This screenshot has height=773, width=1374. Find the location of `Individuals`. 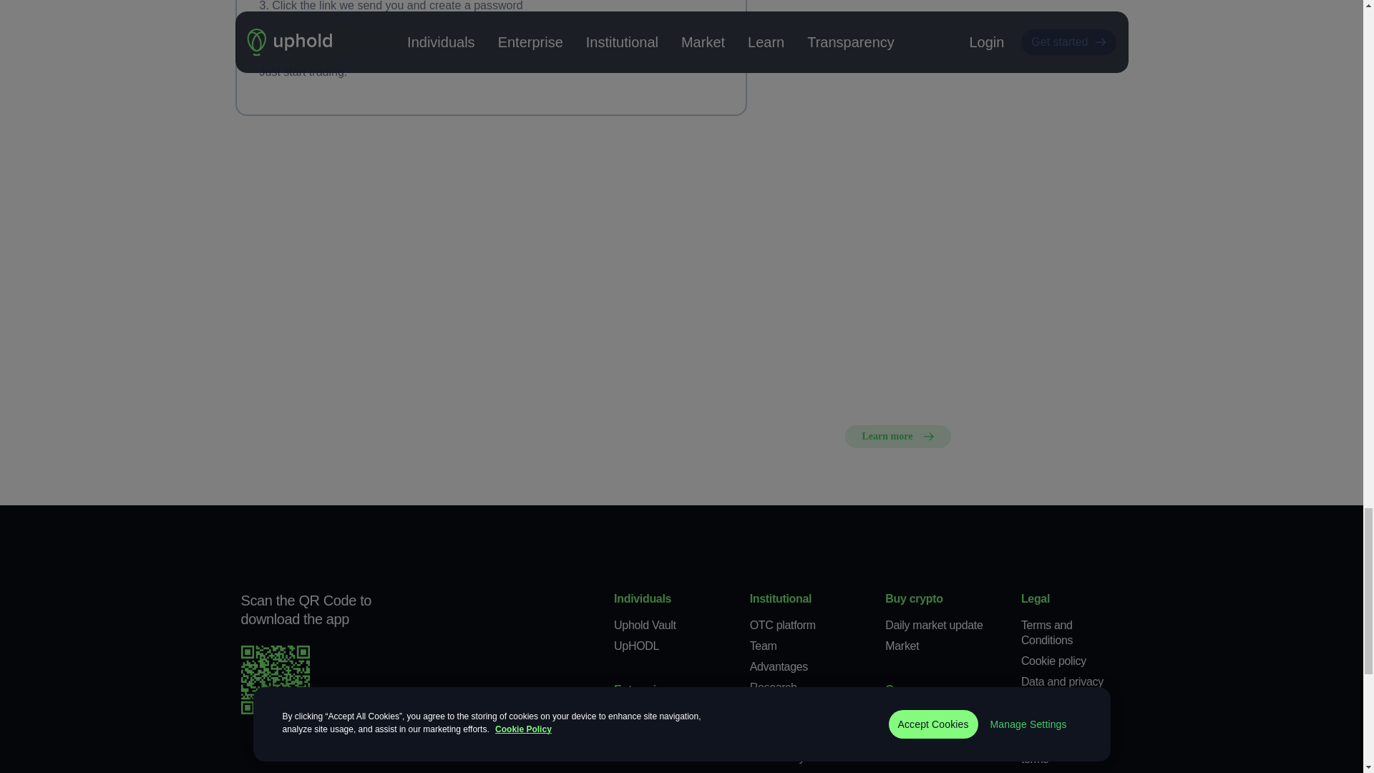

Individuals is located at coordinates (643, 598).